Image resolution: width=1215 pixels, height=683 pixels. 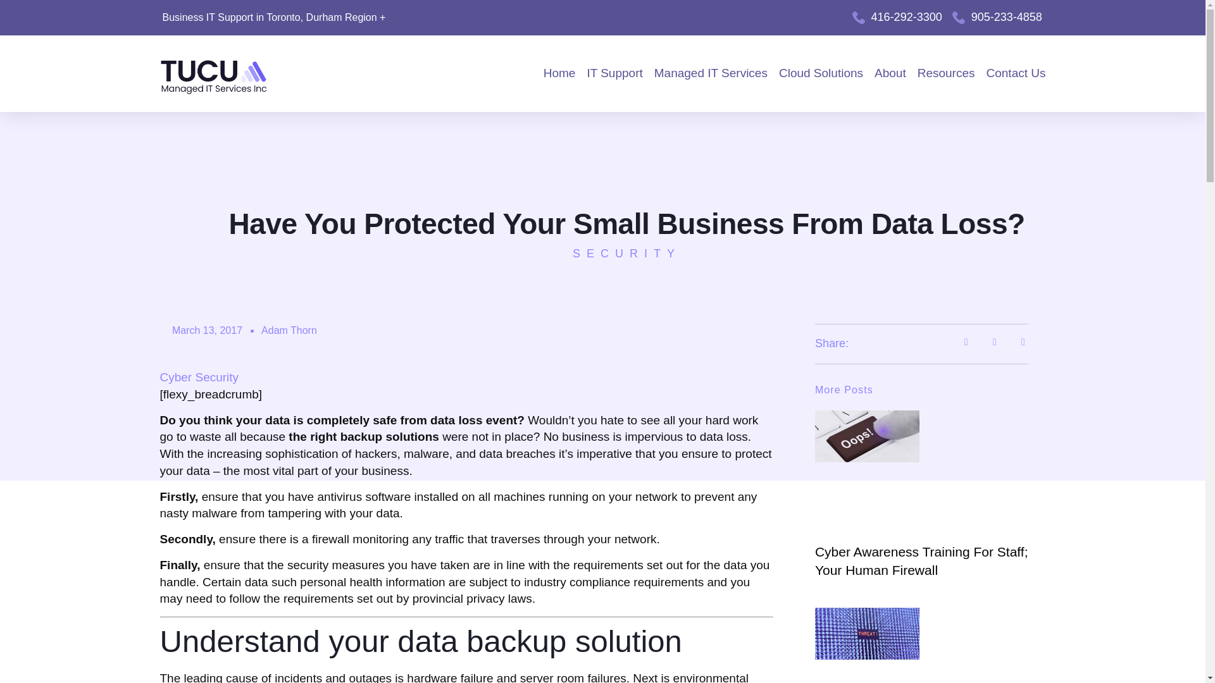 I want to click on 905-233-4858, so click(x=997, y=17).